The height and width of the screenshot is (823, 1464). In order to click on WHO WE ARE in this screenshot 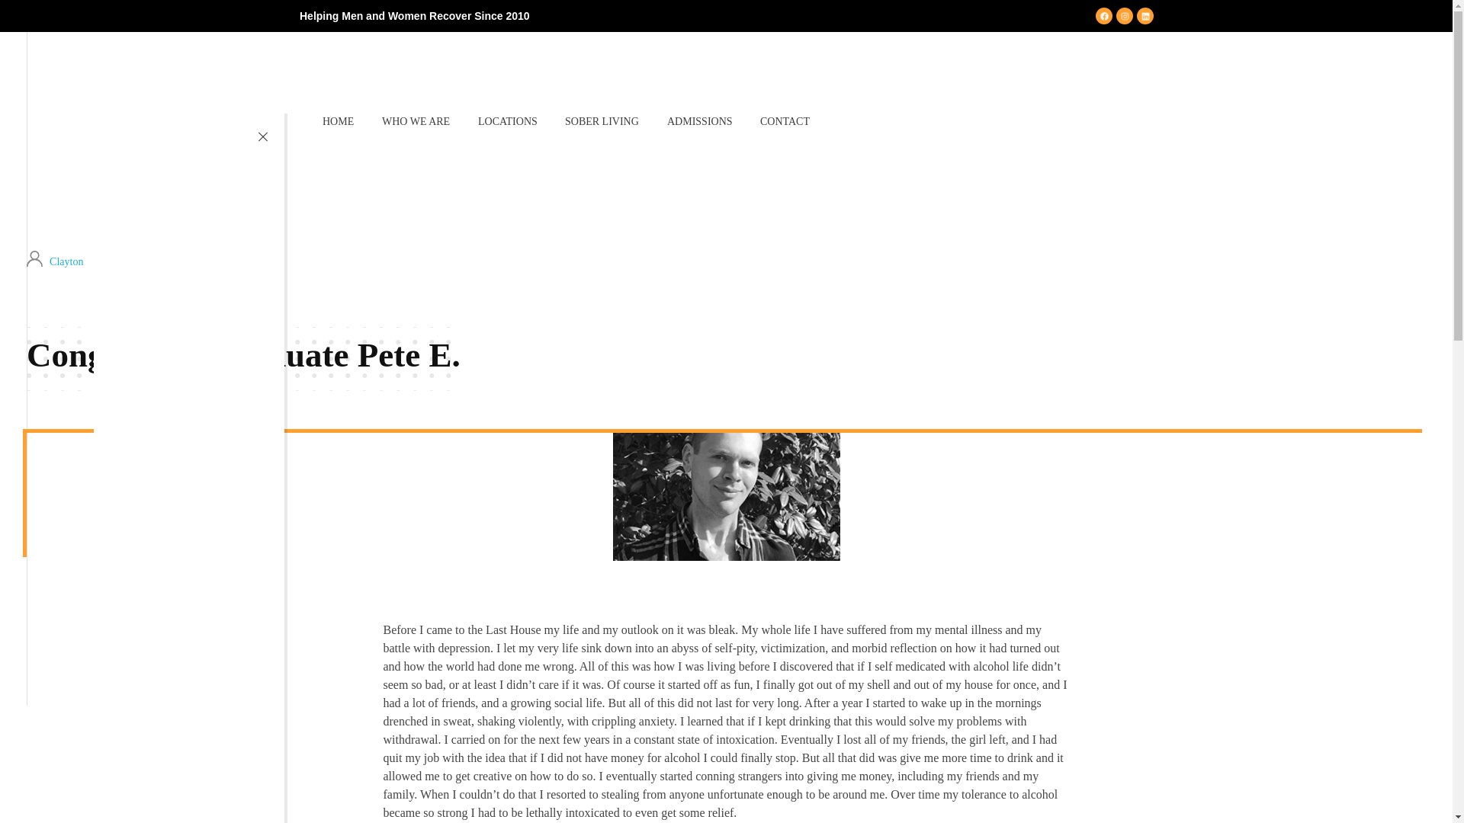, I will do `click(416, 121)`.